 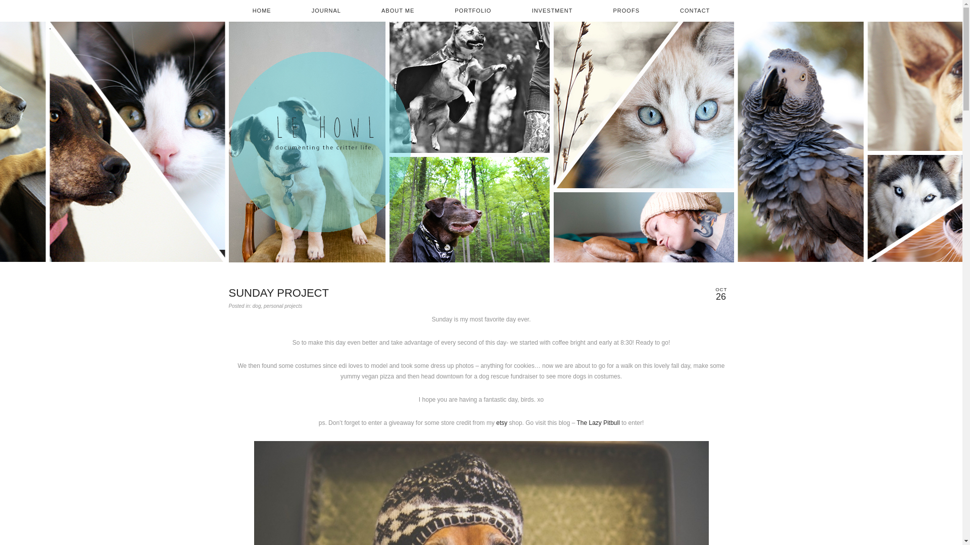 I want to click on ABOUT ME, so click(x=397, y=11).